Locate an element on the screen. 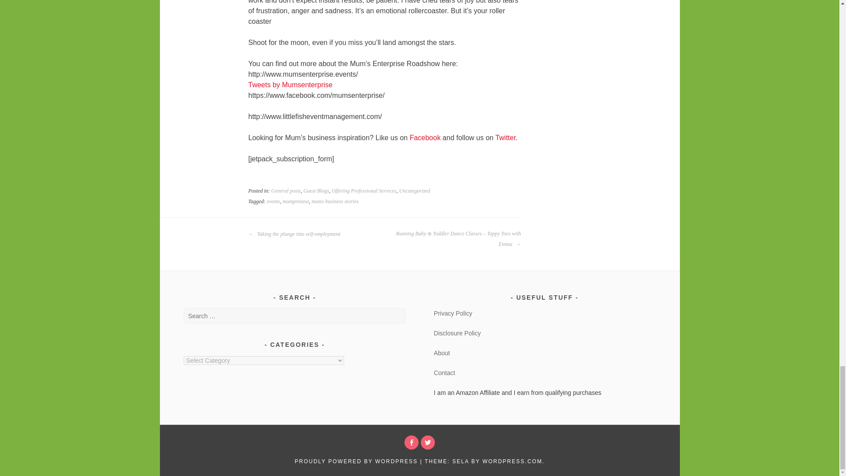  PROUDLY POWERED BY WORDPRESS is located at coordinates (356, 461).